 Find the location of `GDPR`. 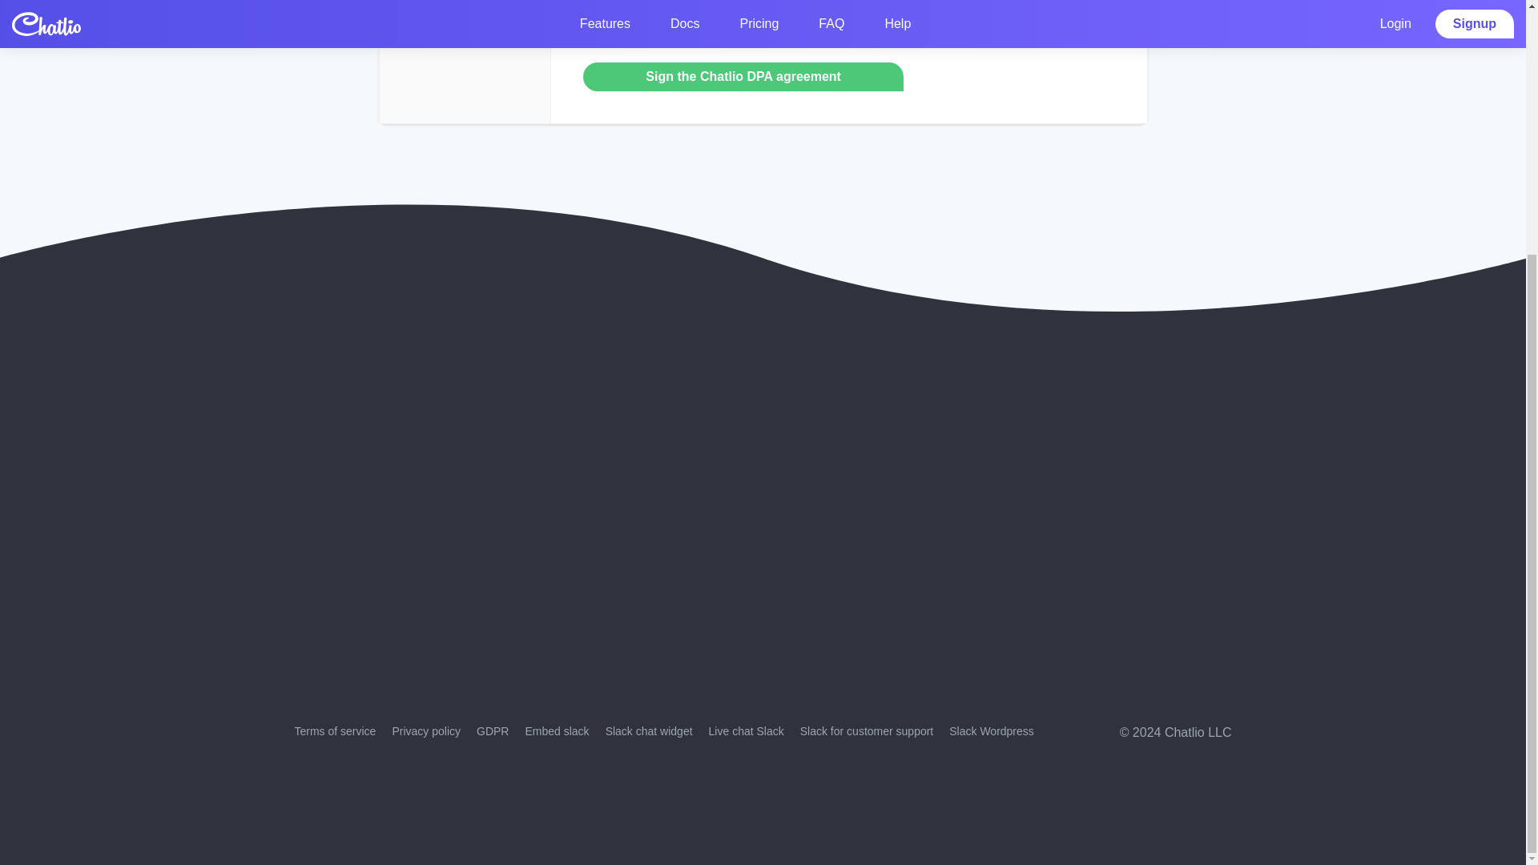

GDPR is located at coordinates (493, 731).